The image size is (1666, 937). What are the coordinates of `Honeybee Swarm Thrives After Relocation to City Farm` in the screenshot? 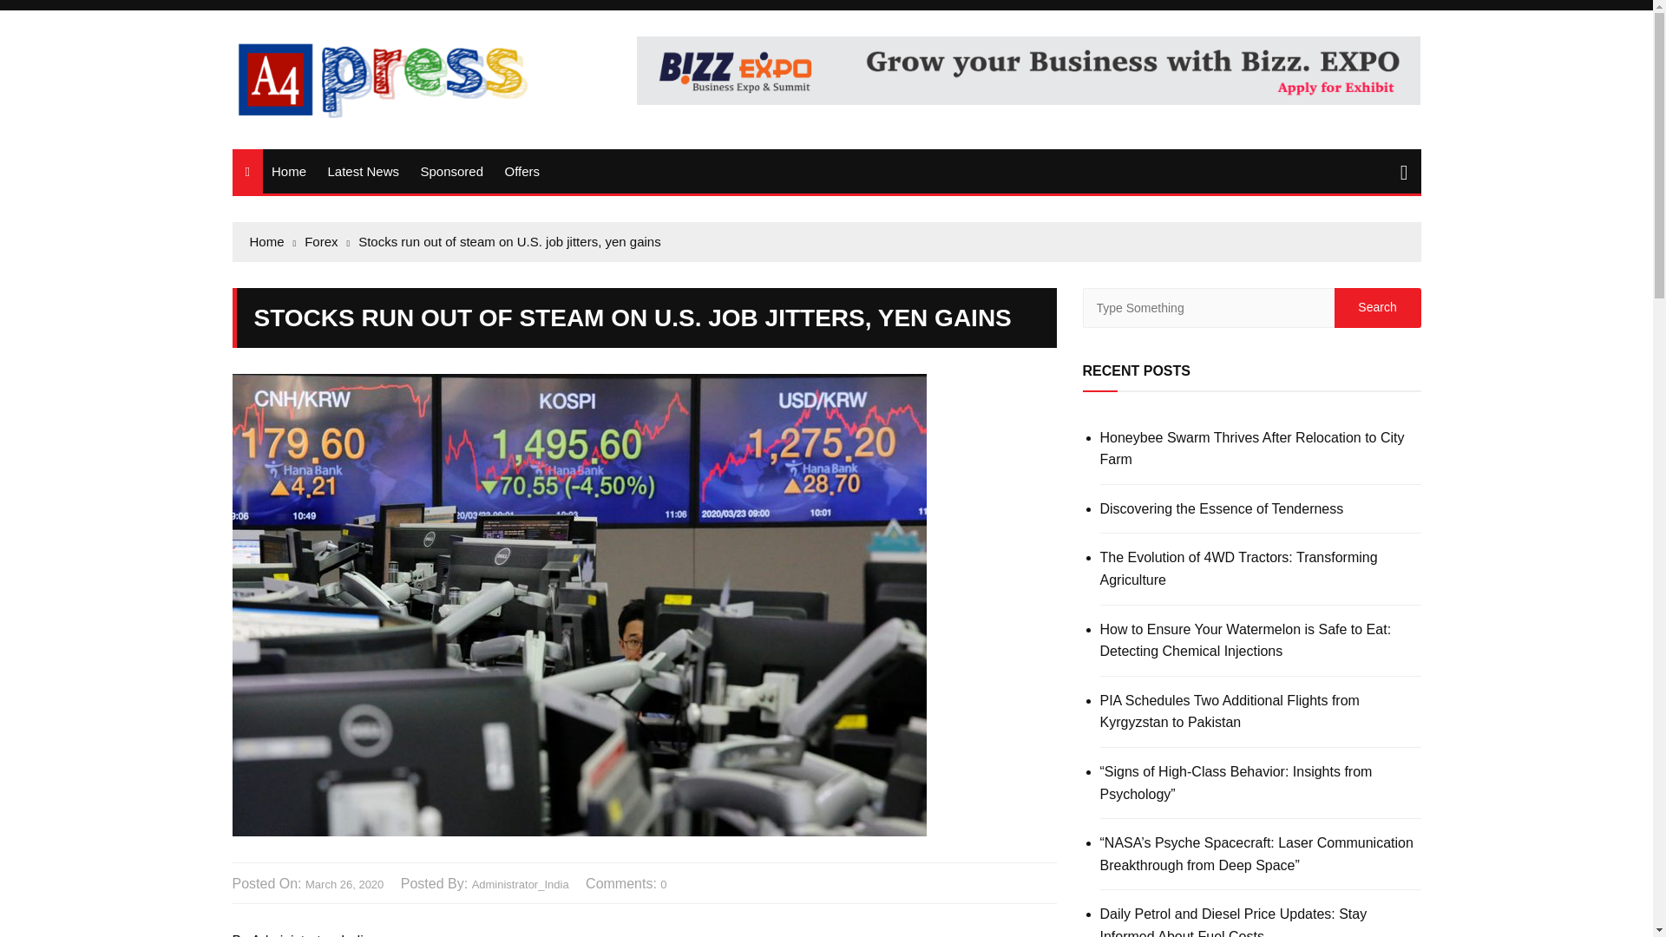 It's located at (1260, 449).